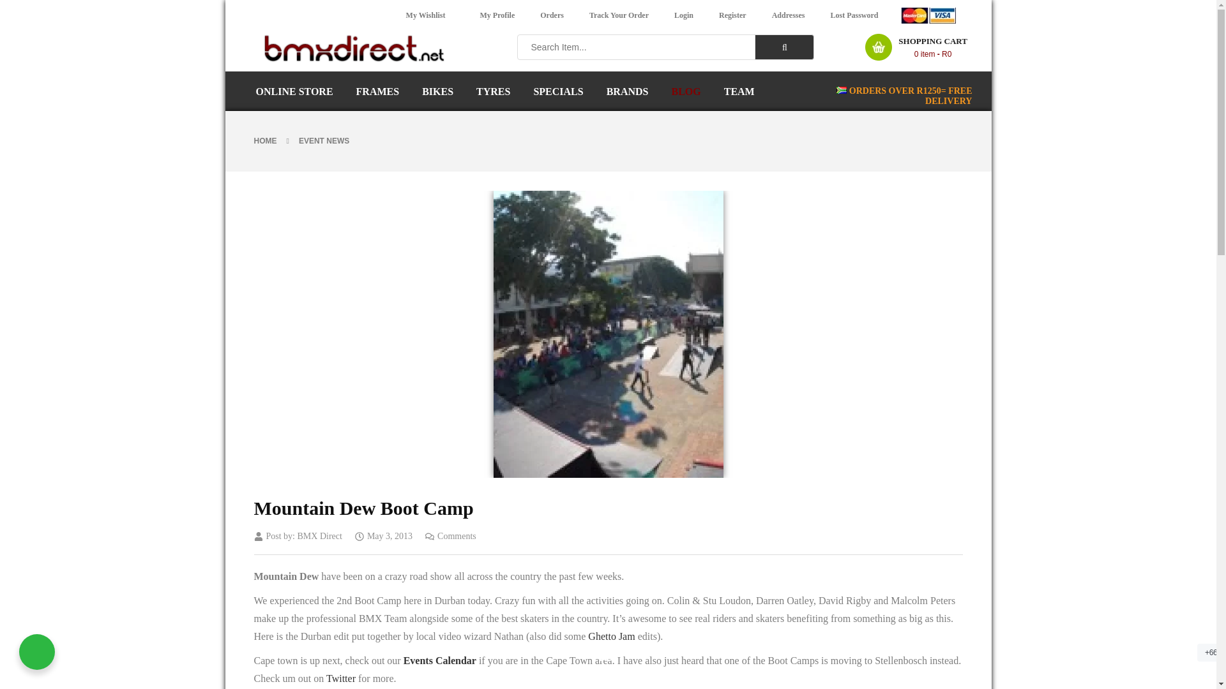 The image size is (1226, 689). I want to click on Register, so click(732, 15).